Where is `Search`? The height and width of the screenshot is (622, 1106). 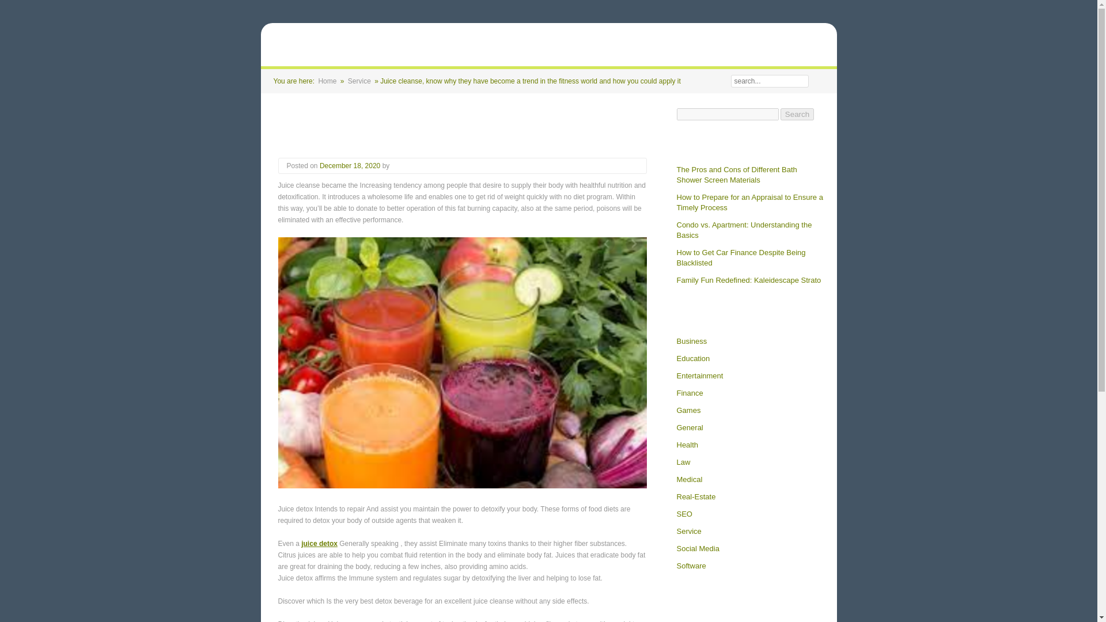
Search is located at coordinates (817, 81).